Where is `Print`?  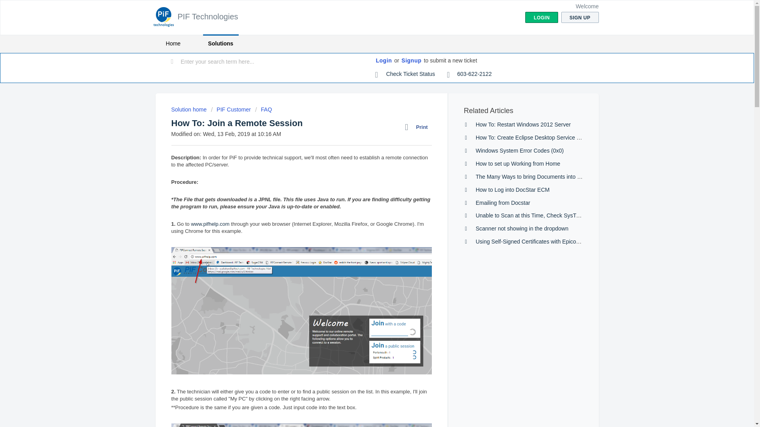
Print is located at coordinates (418, 127).